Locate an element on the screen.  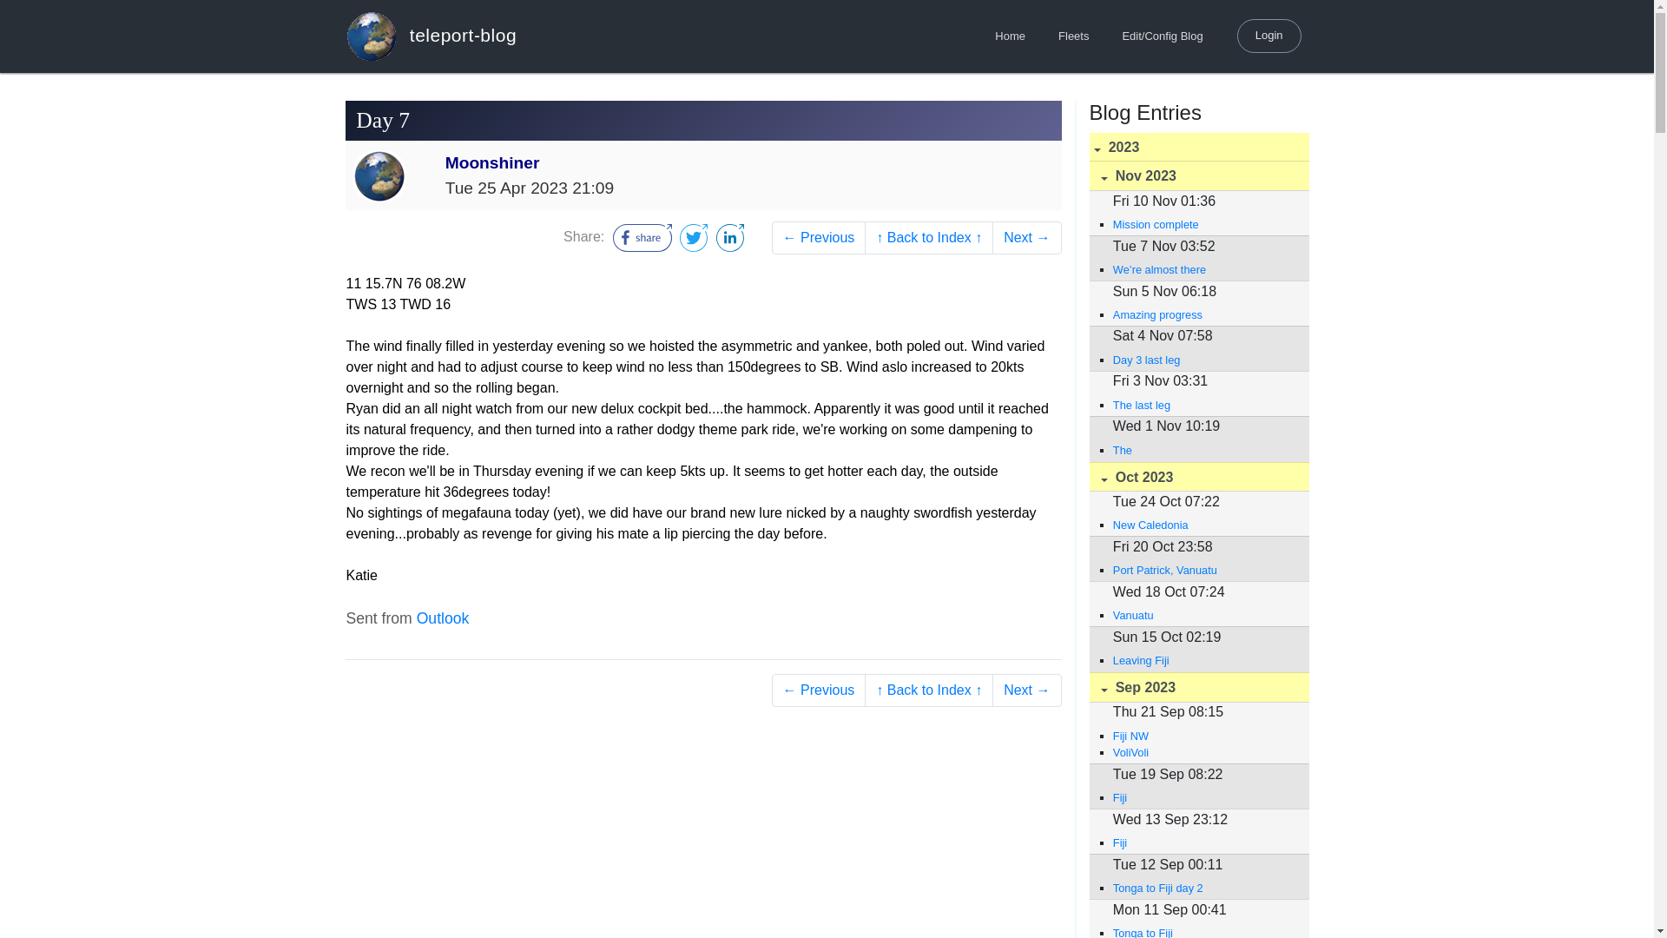
Tonga to Fiji is located at coordinates (1202, 931).